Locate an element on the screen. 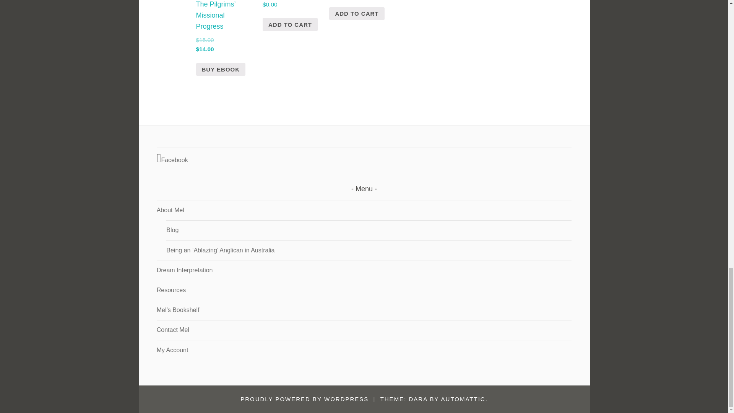 The width and height of the screenshot is (734, 413). Visit  on Facebook is located at coordinates (364, 158).